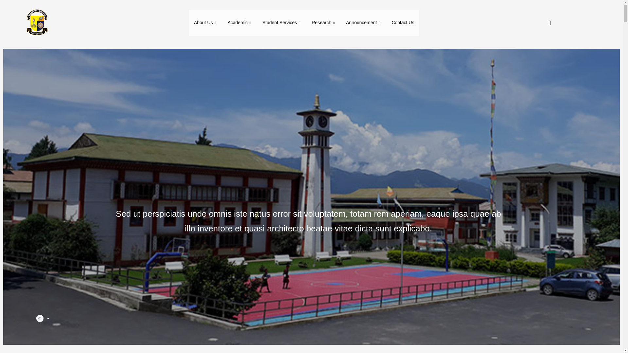 The height and width of the screenshot is (353, 628). Describe the element at coordinates (240, 23) in the screenshot. I see `Academic` at that location.